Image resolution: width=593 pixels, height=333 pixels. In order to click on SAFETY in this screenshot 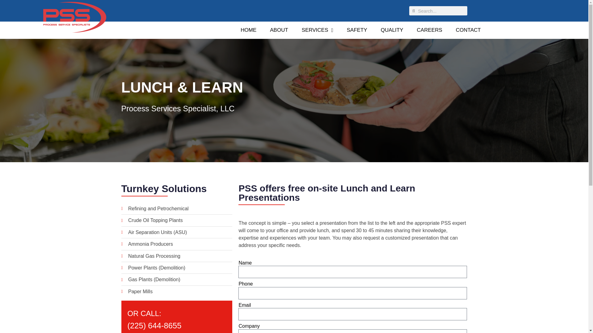, I will do `click(357, 30)`.